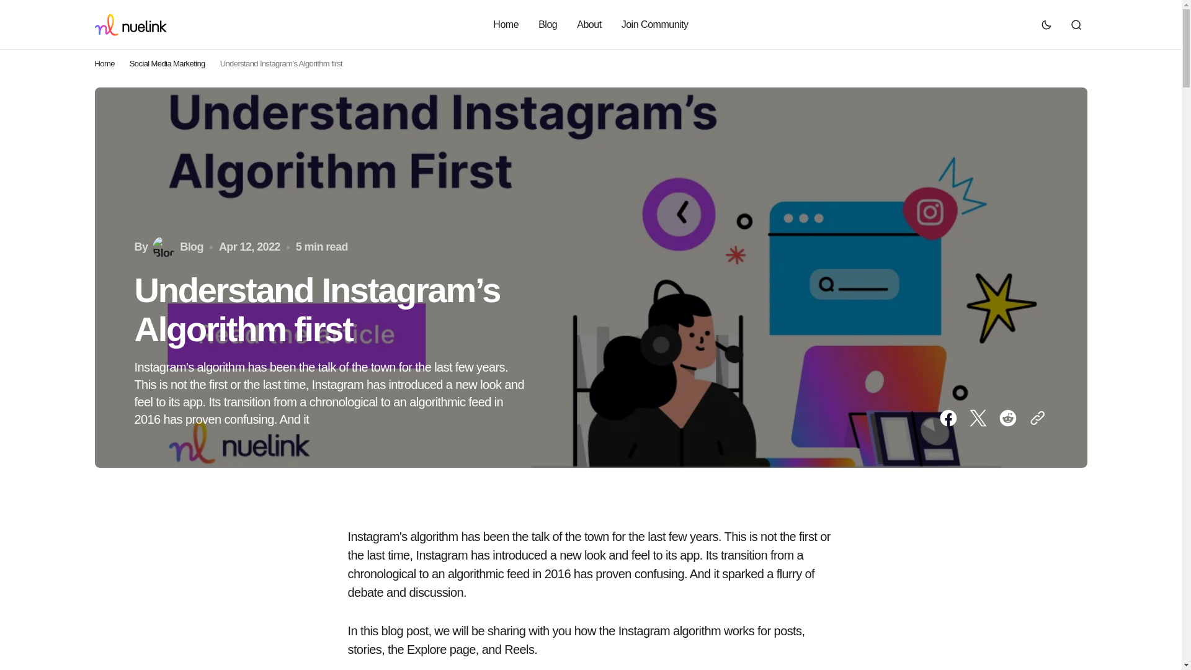  Describe the element at coordinates (104, 63) in the screenshot. I see `Home` at that location.